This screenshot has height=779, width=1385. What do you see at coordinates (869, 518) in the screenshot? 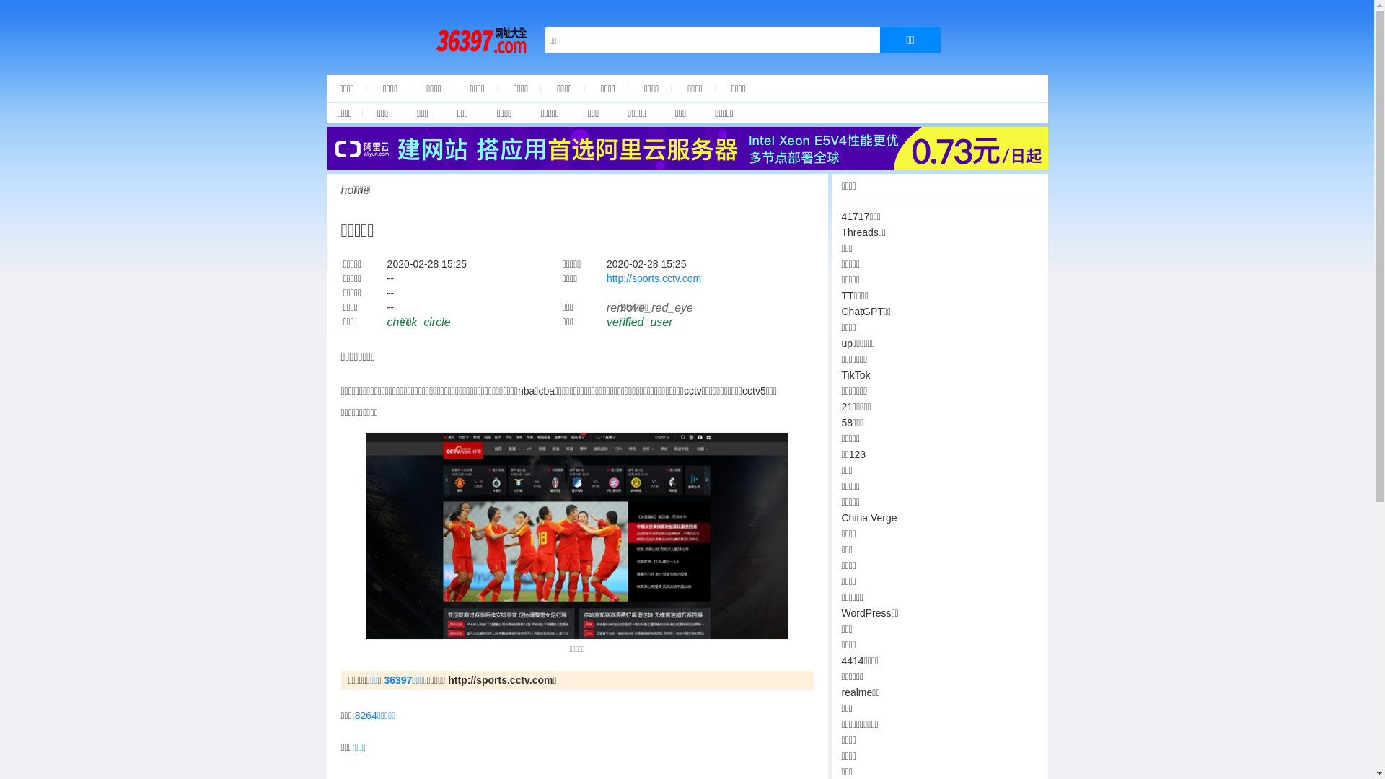
I see `China Verge` at bounding box center [869, 518].